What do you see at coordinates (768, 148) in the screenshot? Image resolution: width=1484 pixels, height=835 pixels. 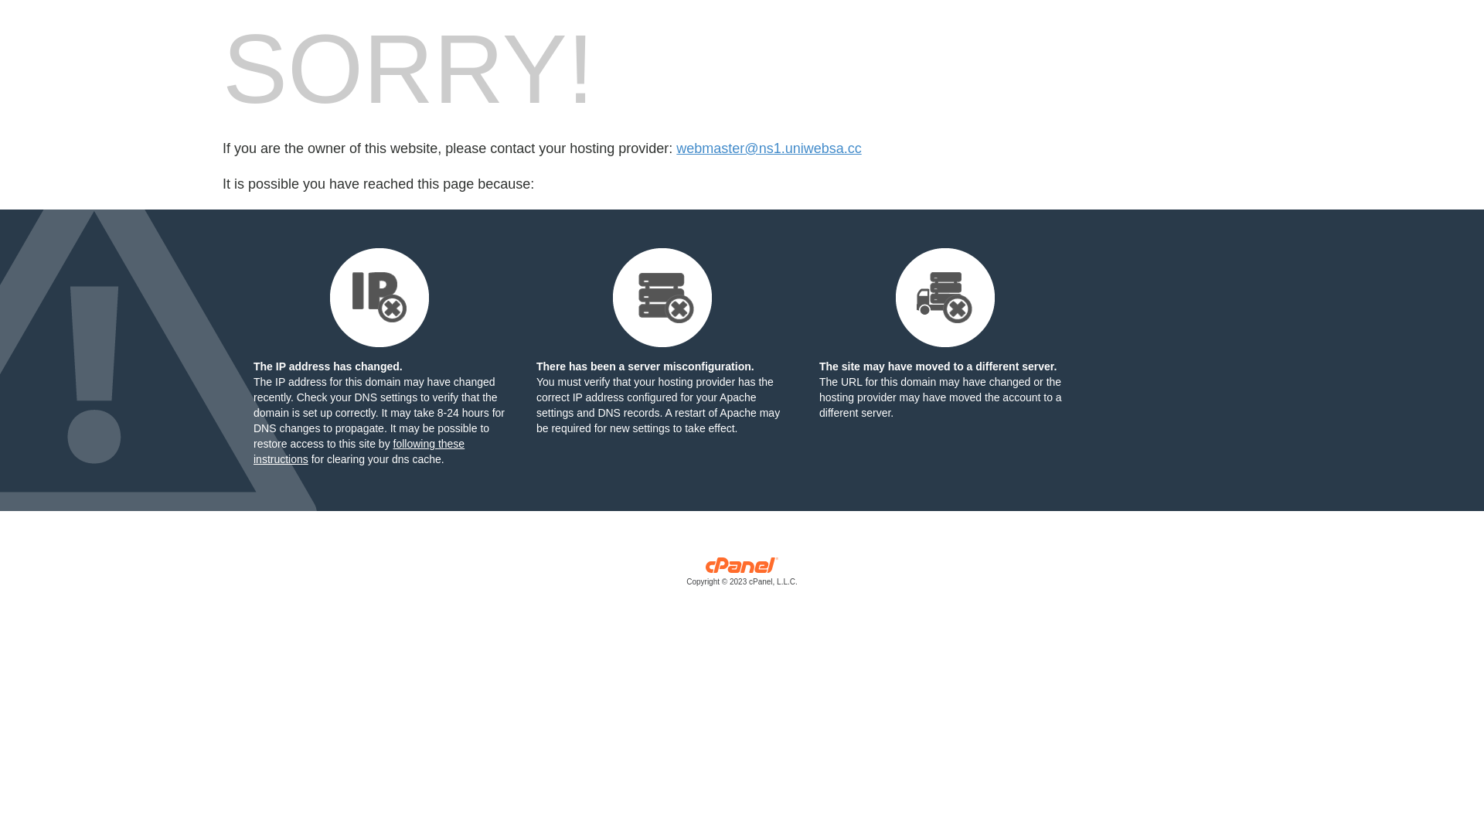 I see `webmaster@ns1.uniwebsa.cc` at bounding box center [768, 148].